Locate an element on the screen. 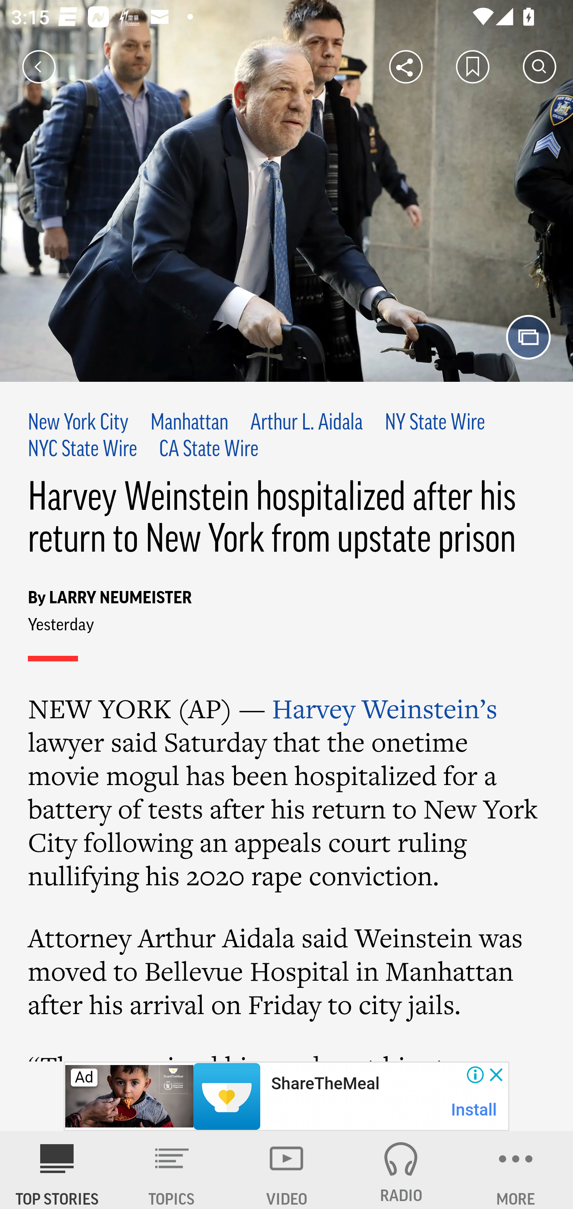 Image resolution: width=573 pixels, height=1209 pixels. Arthur L. Aidala is located at coordinates (306, 424).